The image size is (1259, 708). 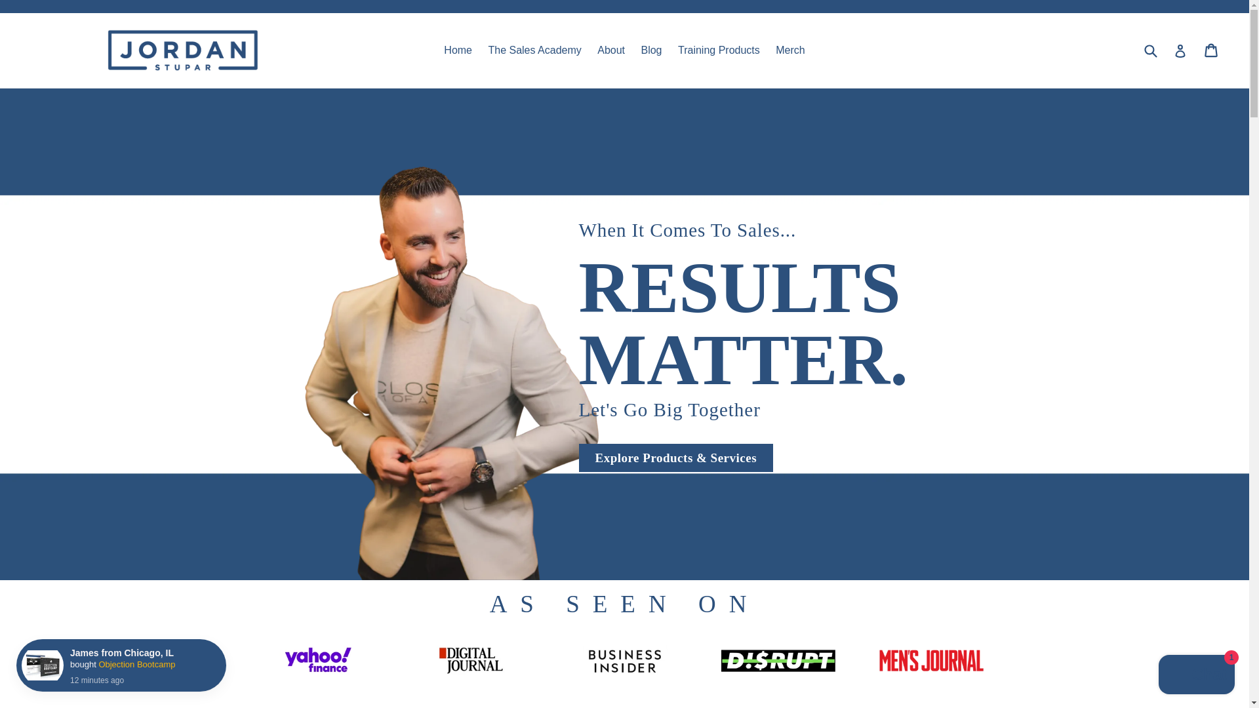 What do you see at coordinates (719, 50) in the screenshot?
I see `Training Products` at bounding box center [719, 50].